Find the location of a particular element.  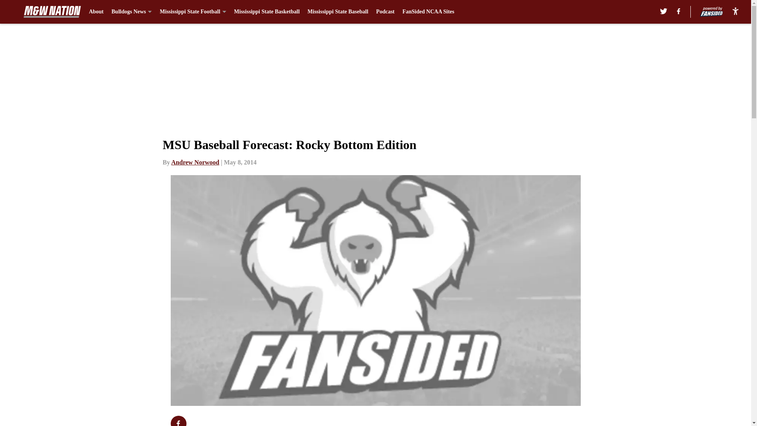

Mississippi State Baseball is located at coordinates (337, 12).